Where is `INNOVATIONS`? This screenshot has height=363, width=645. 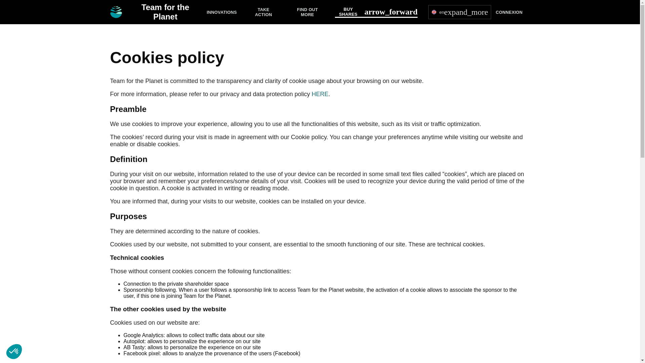
INNOVATIONS is located at coordinates (221, 12).